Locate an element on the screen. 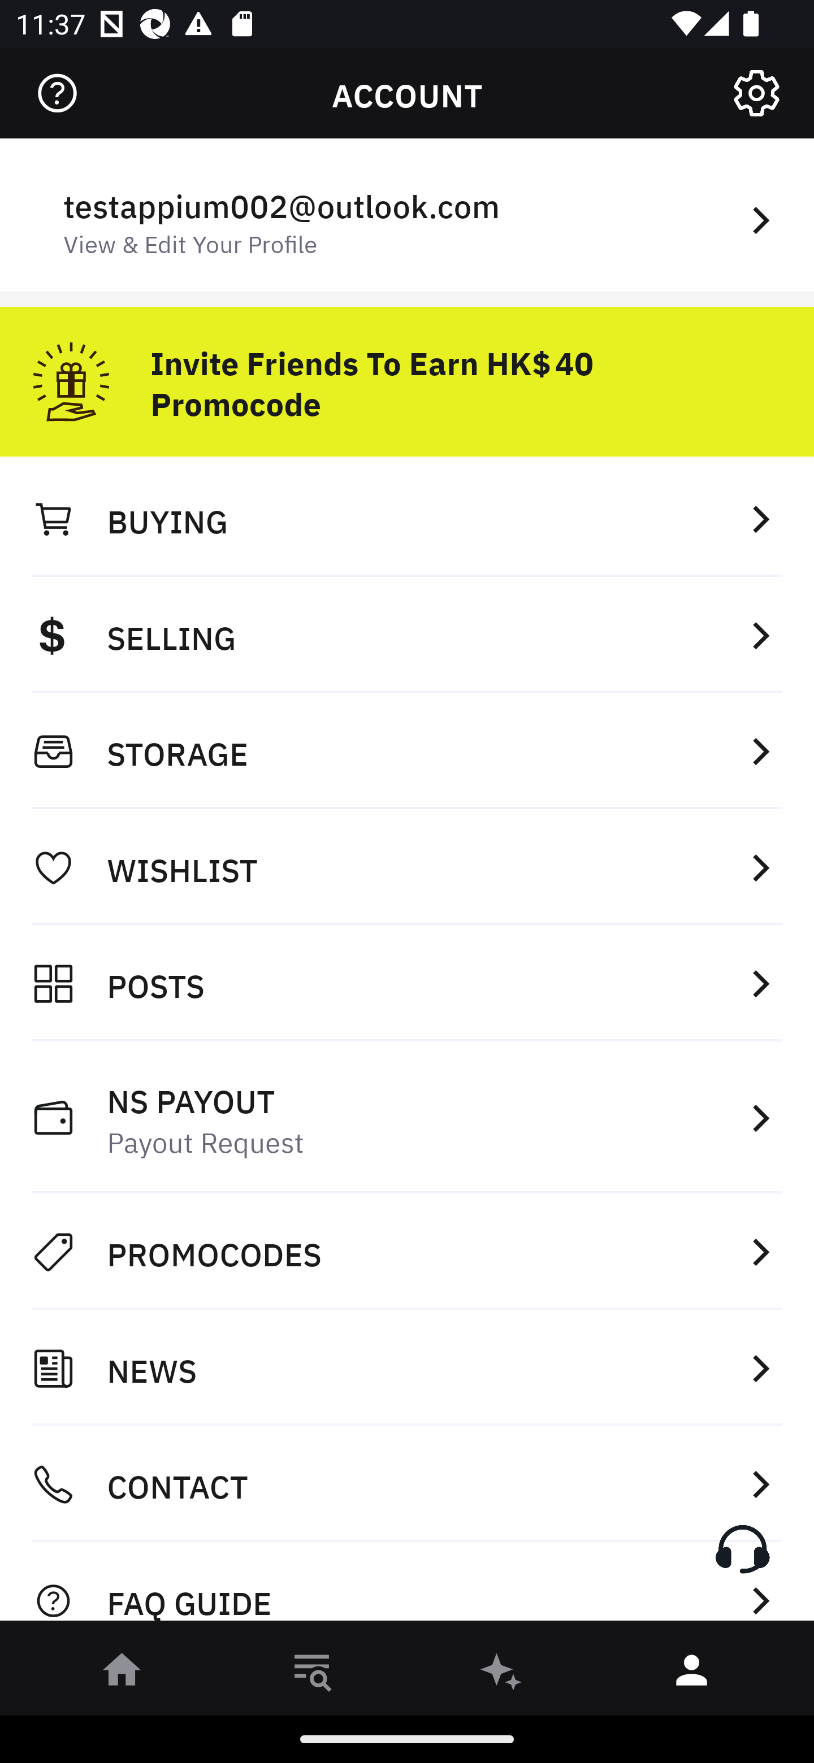 The width and height of the screenshot is (814, 1763).  BUYING  is located at coordinates (407, 518).